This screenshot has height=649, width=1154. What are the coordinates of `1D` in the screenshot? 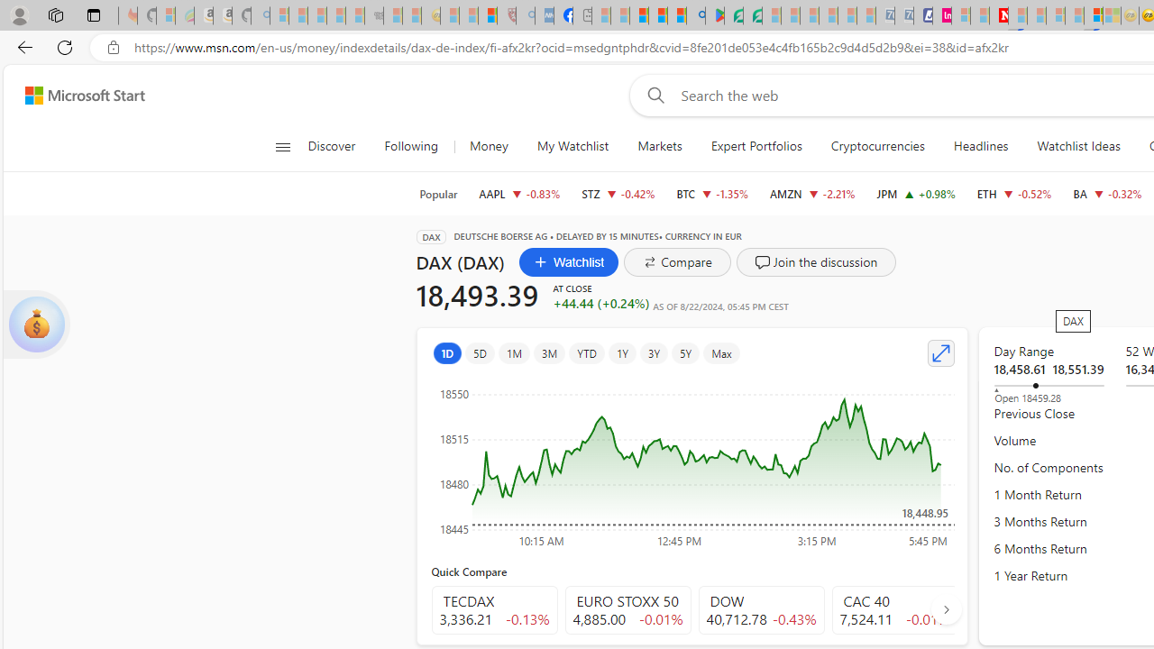 It's located at (447, 353).